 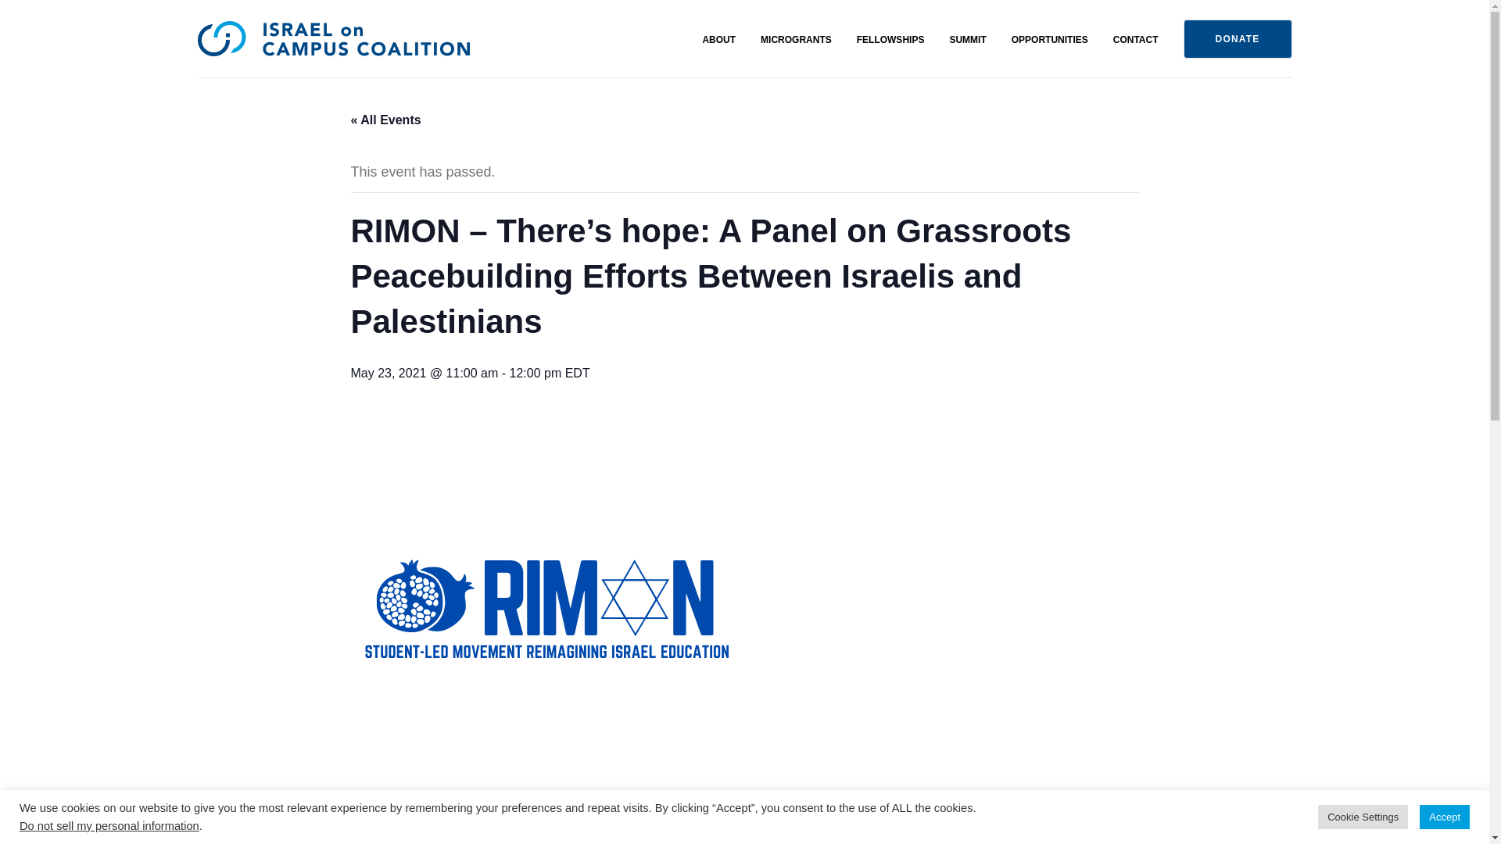 I want to click on CONTACT, so click(x=1136, y=40).